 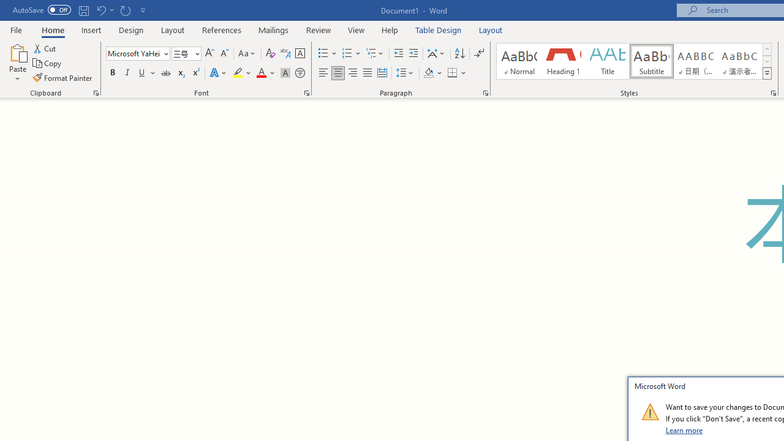 What do you see at coordinates (142, 73) in the screenshot?
I see `Underline` at bounding box center [142, 73].